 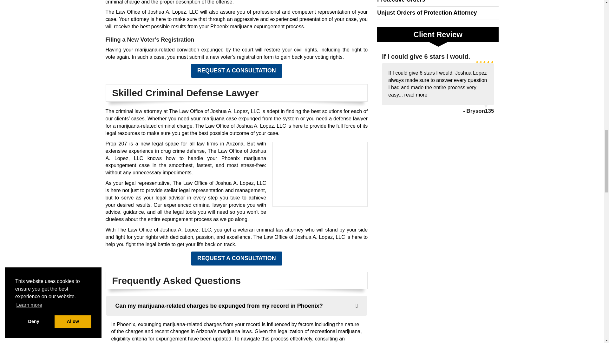 I want to click on REQUEST A CONSULTATION, so click(x=237, y=71).